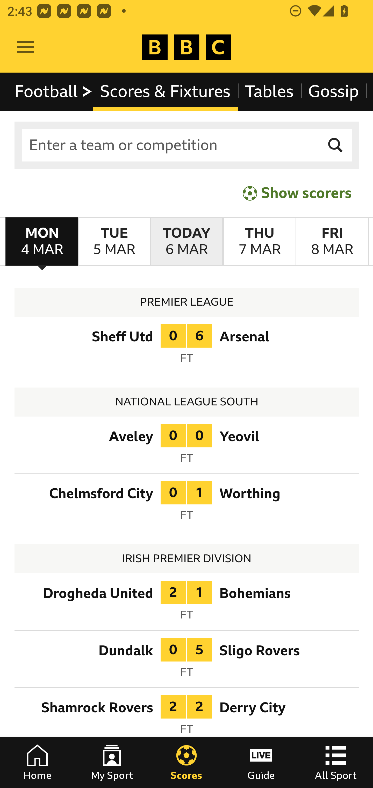 Image resolution: width=373 pixels, height=788 pixels. I want to click on Open Menu, so click(25, 47).